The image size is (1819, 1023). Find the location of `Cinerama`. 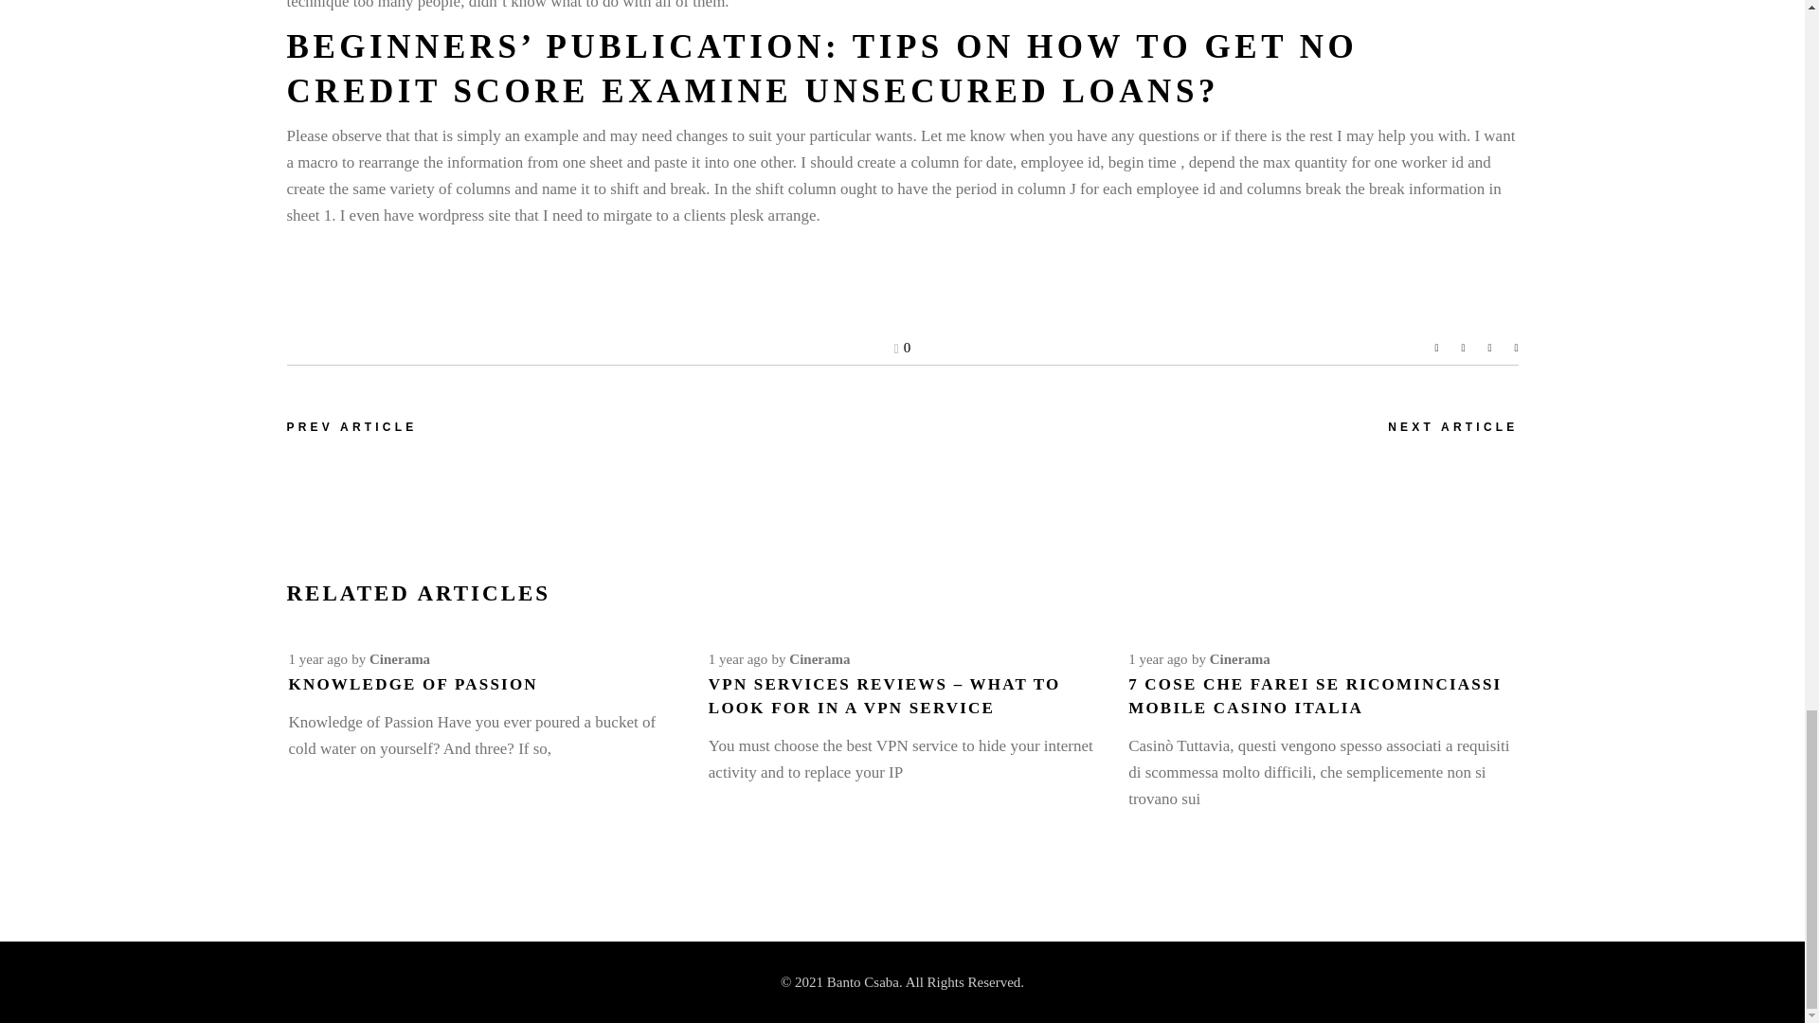

Cinerama is located at coordinates (399, 659).